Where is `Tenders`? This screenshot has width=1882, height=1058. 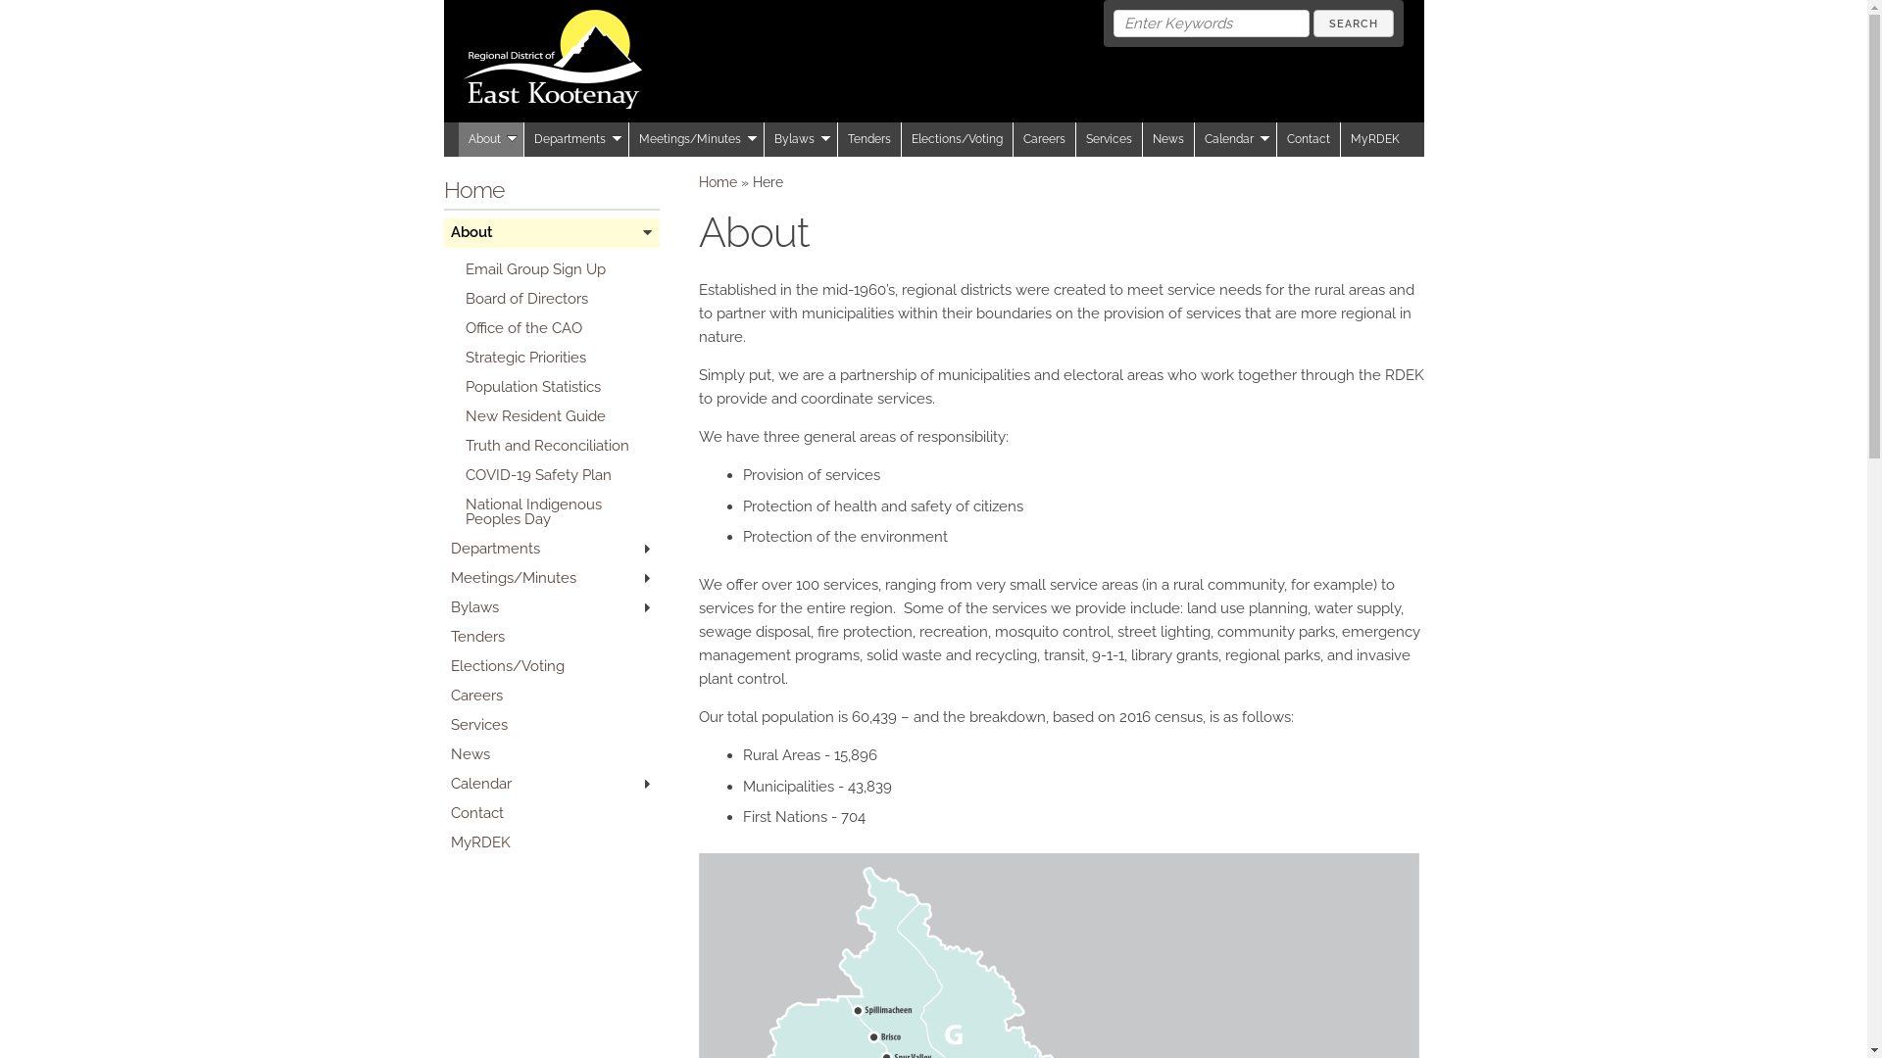
Tenders is located at coordinates (868, 139).